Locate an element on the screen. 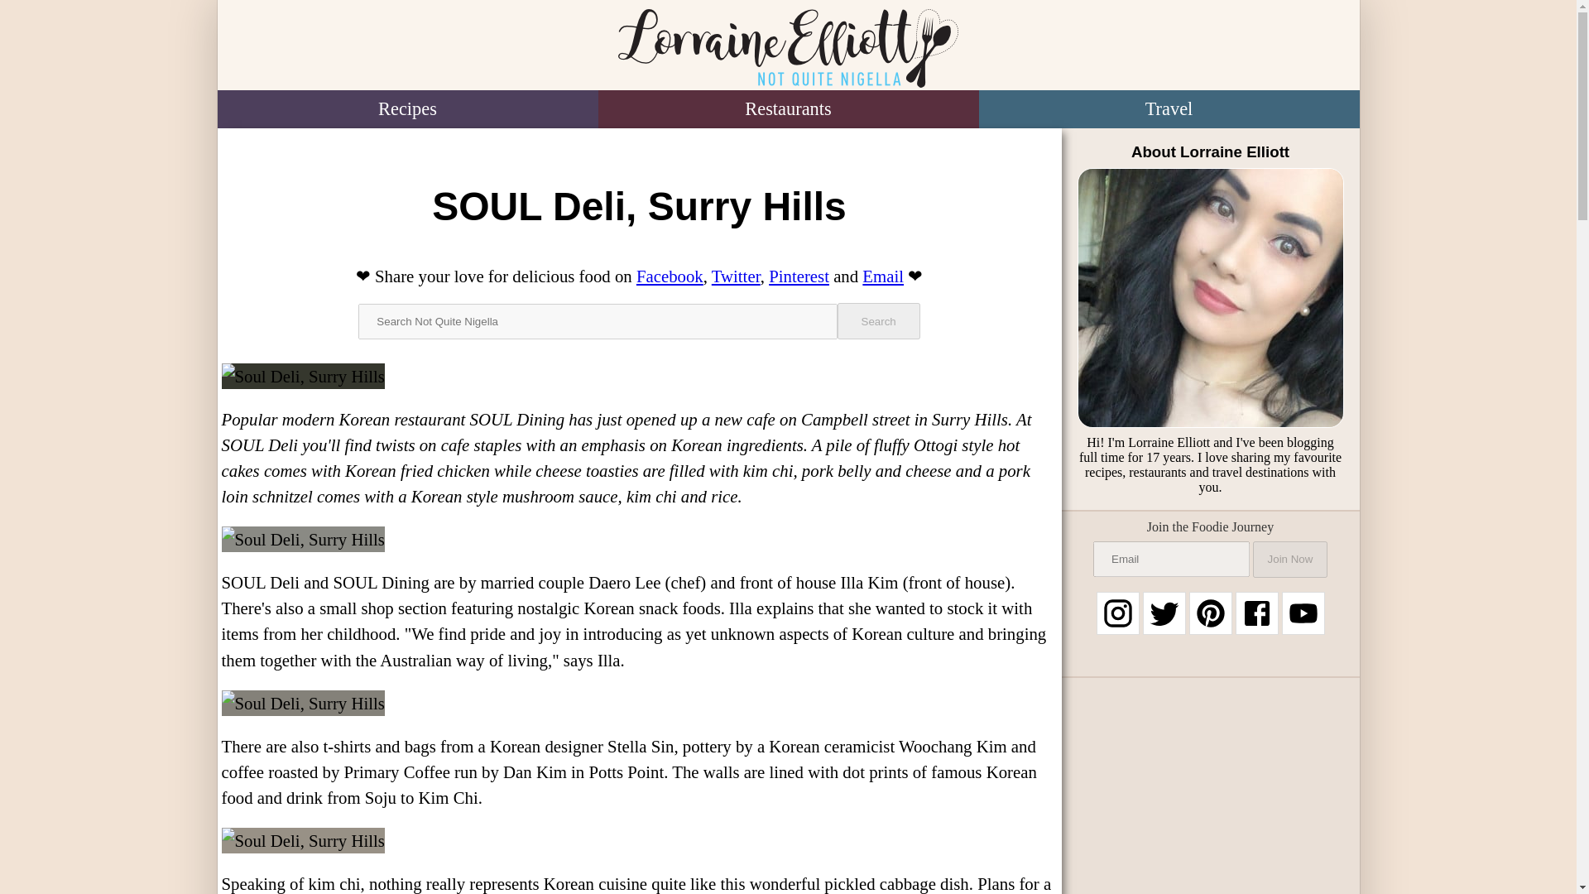 This screenshot has height=894, width=1589. delicious food is located at coordinates (561, 275).